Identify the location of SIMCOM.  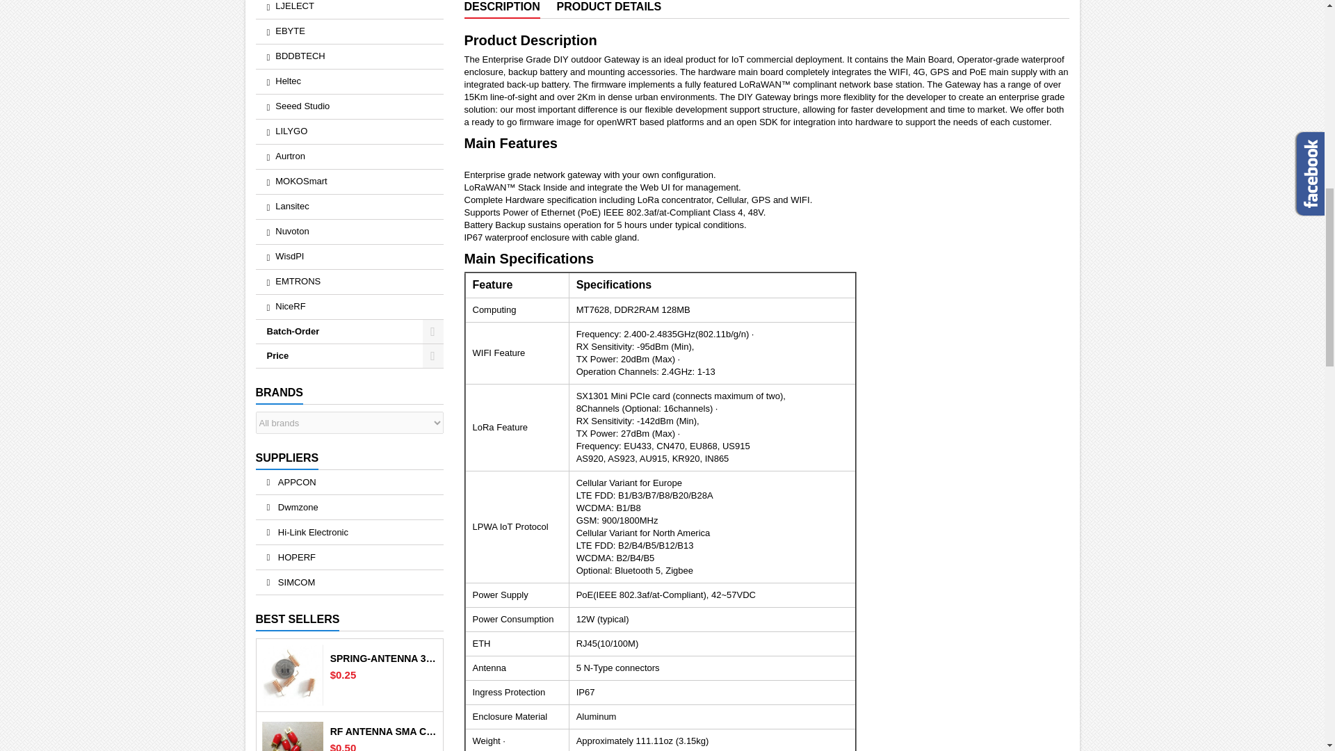
(349, 582).